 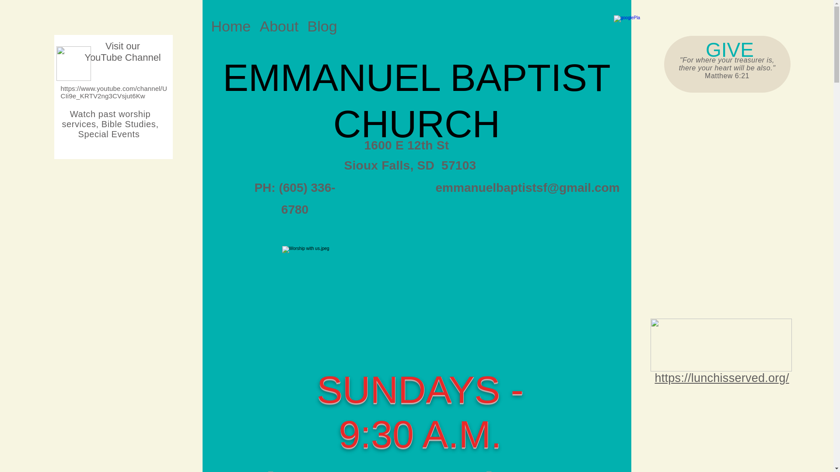 I want to click on youtube-new-155631998.webp, so click(x=73, y=63).